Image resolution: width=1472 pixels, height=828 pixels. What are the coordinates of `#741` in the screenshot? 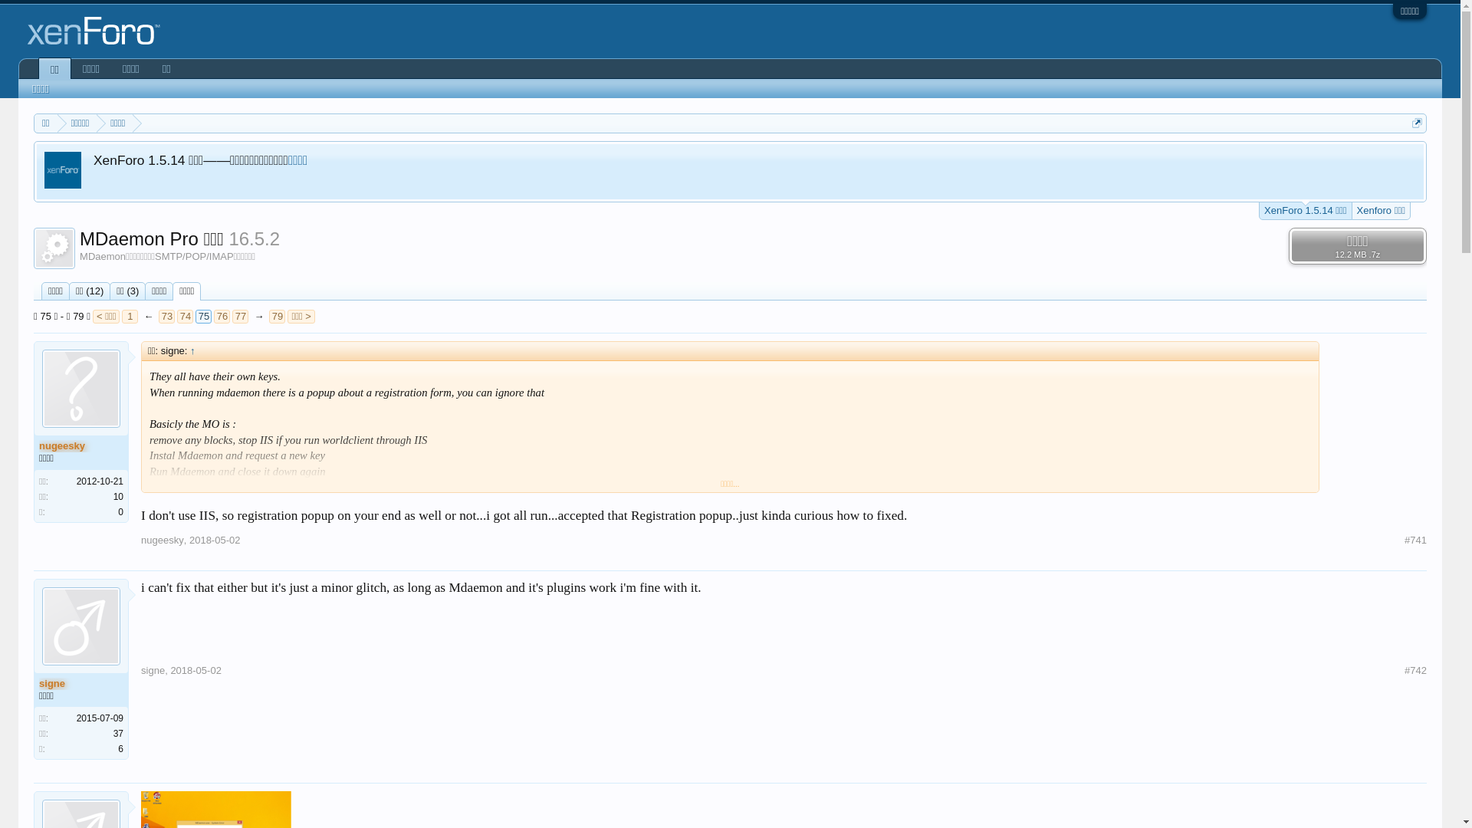 It's located at (1415, 541).